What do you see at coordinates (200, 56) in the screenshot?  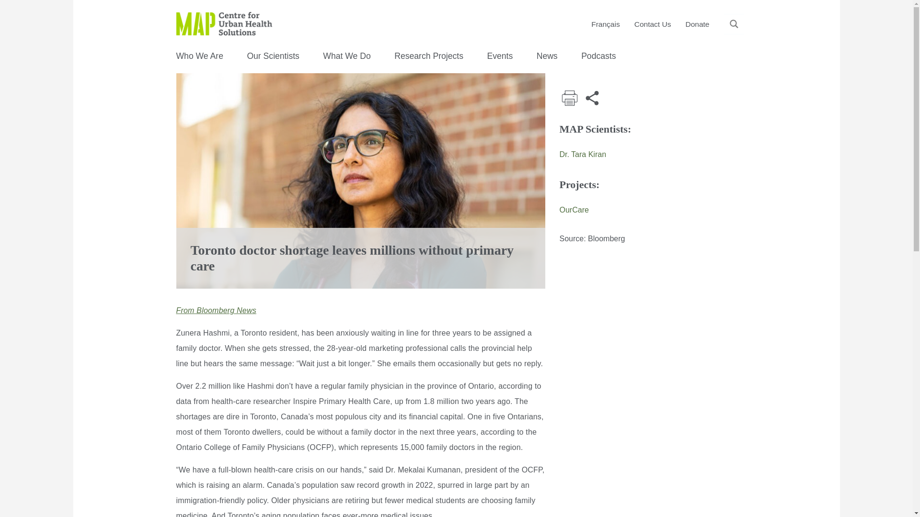 I see `Who We Are` at bounding box center [200, 56].